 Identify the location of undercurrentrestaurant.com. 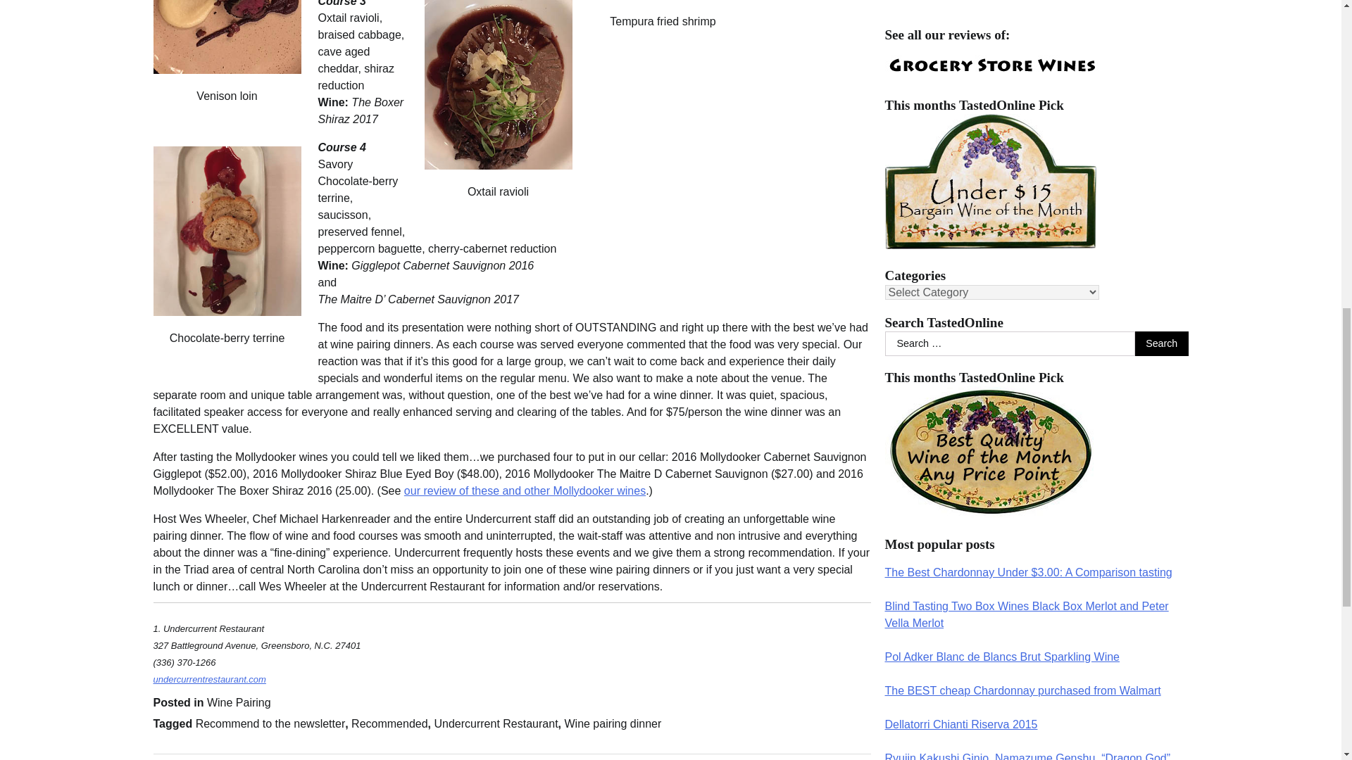
(210, 679).